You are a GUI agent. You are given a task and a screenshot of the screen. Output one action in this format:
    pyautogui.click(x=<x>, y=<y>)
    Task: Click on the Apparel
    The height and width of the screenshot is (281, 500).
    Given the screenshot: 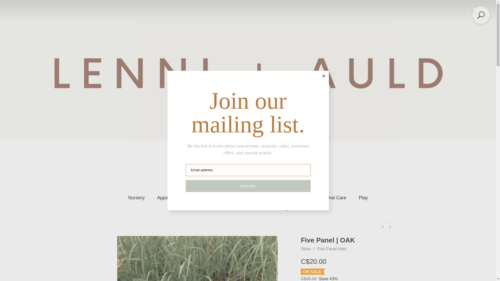 What is the action you would take?
    pyautogui.click(x=165, y=198)
    